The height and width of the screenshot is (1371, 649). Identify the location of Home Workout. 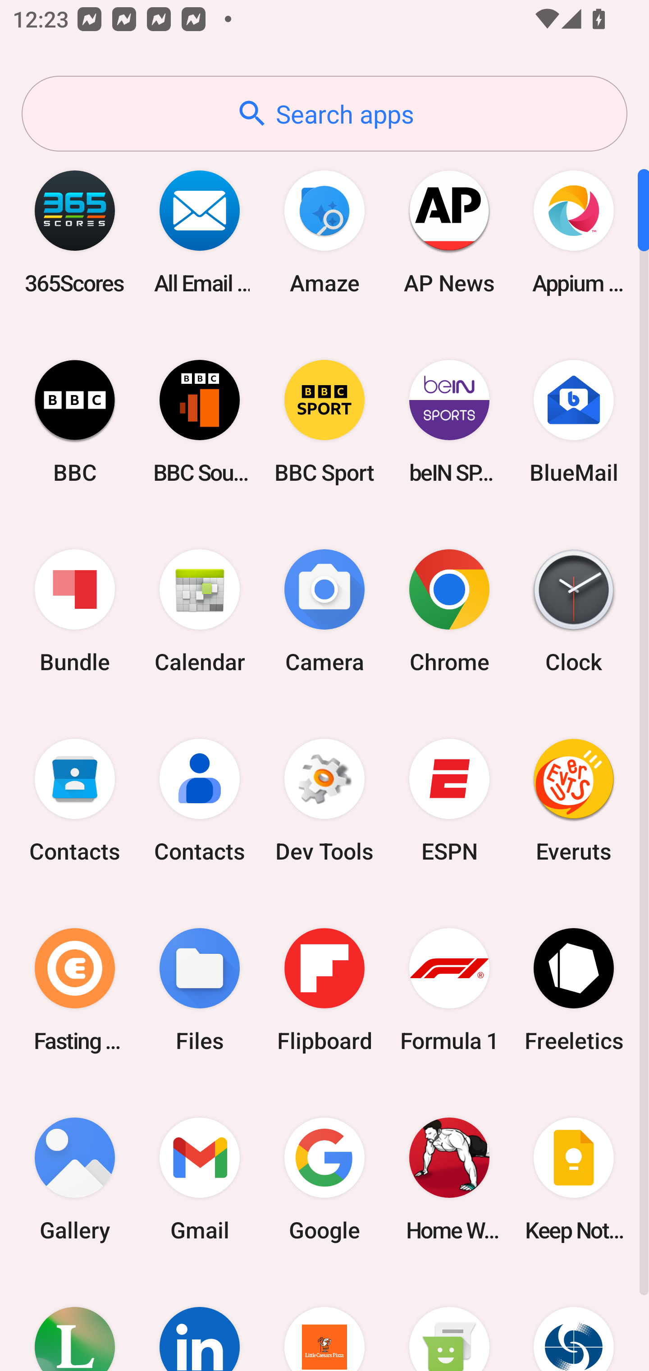
(449, 1179).